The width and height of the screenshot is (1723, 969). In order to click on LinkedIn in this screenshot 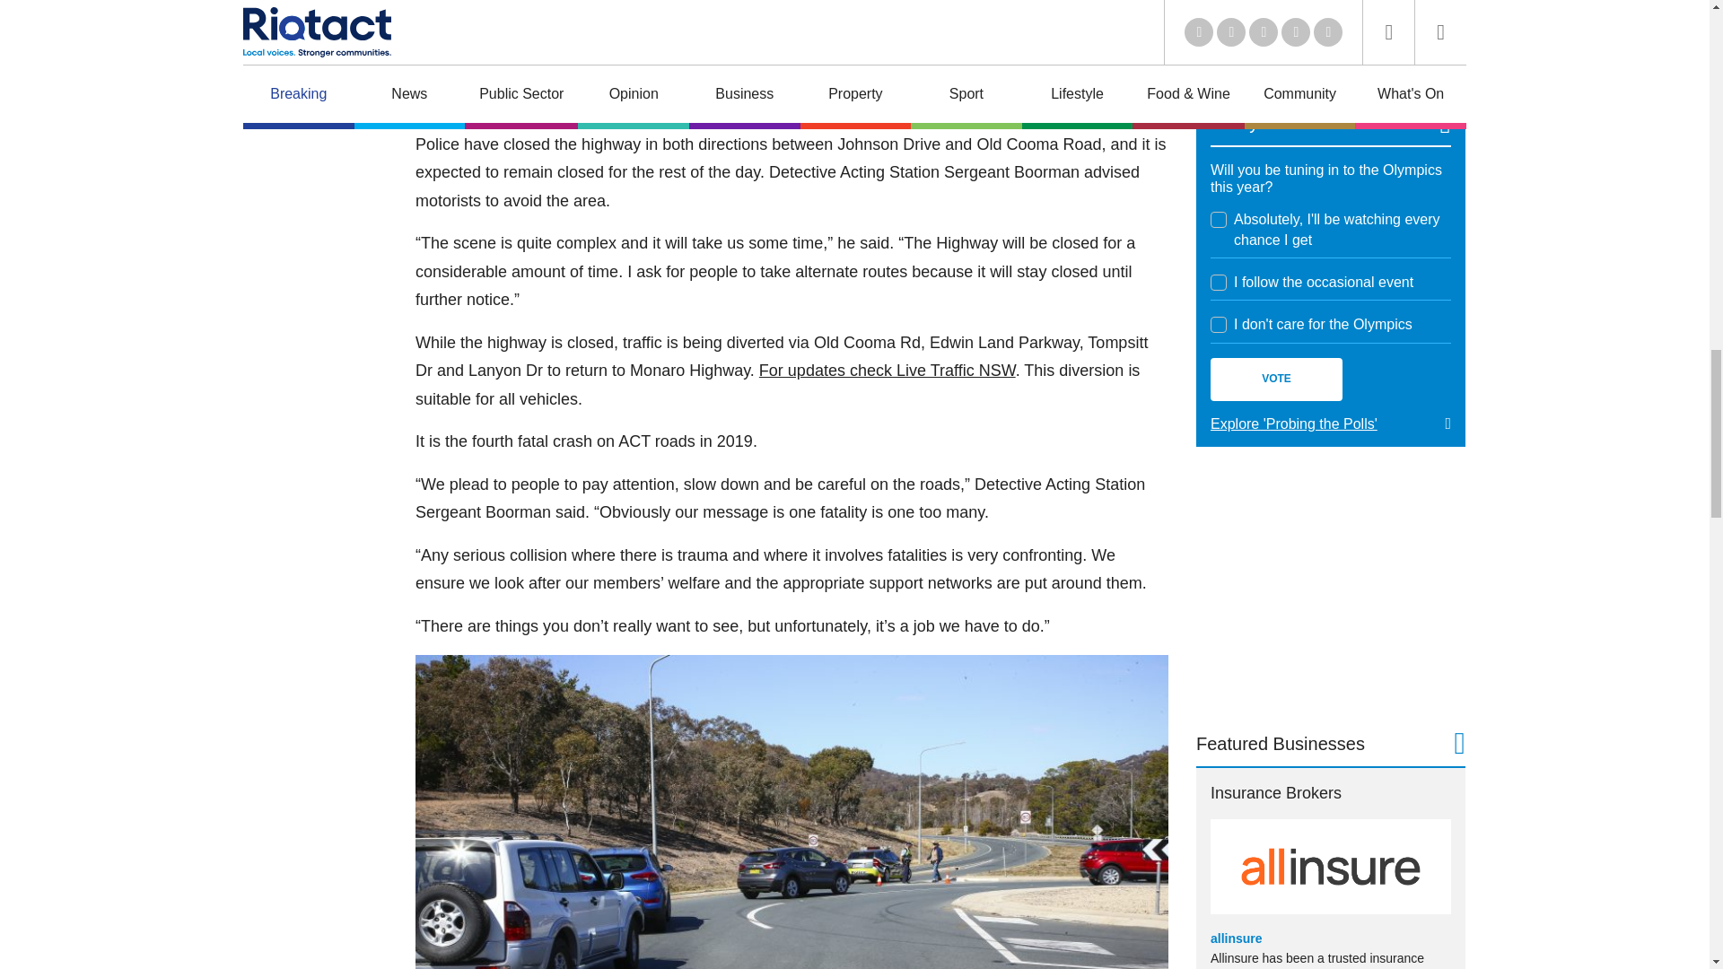, I will do `click(1305, 278)`.